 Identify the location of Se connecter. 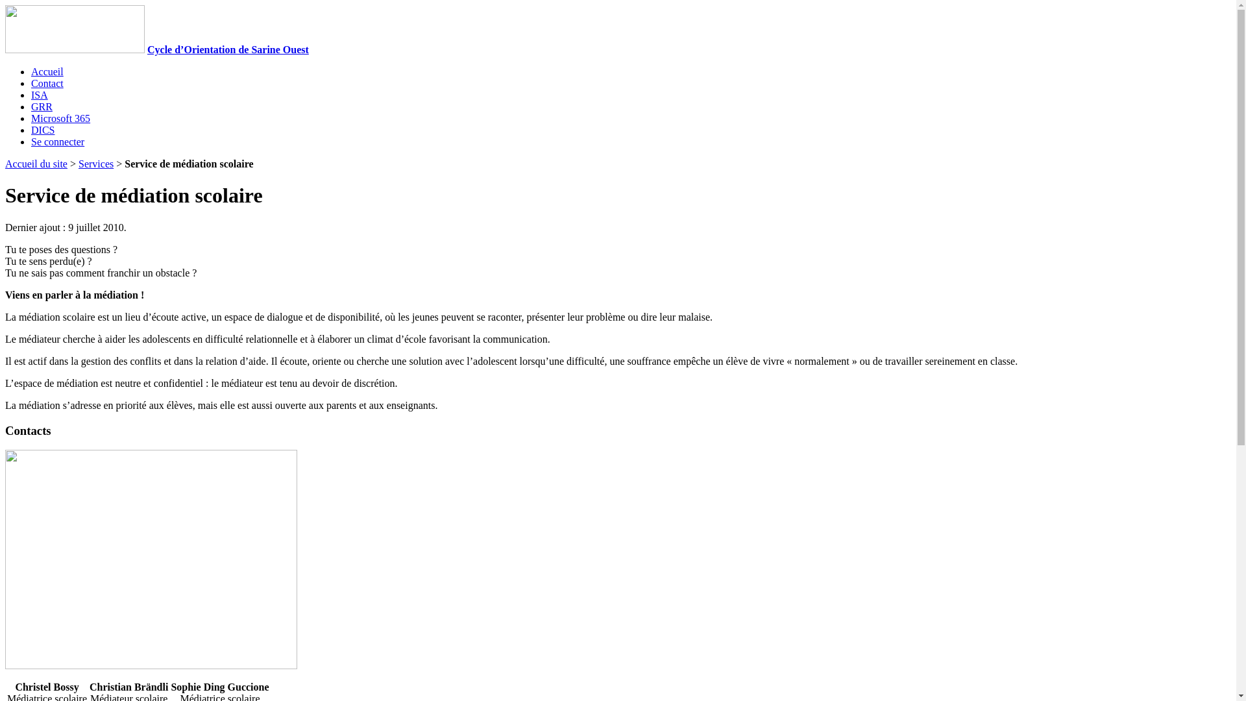
(58, 141).